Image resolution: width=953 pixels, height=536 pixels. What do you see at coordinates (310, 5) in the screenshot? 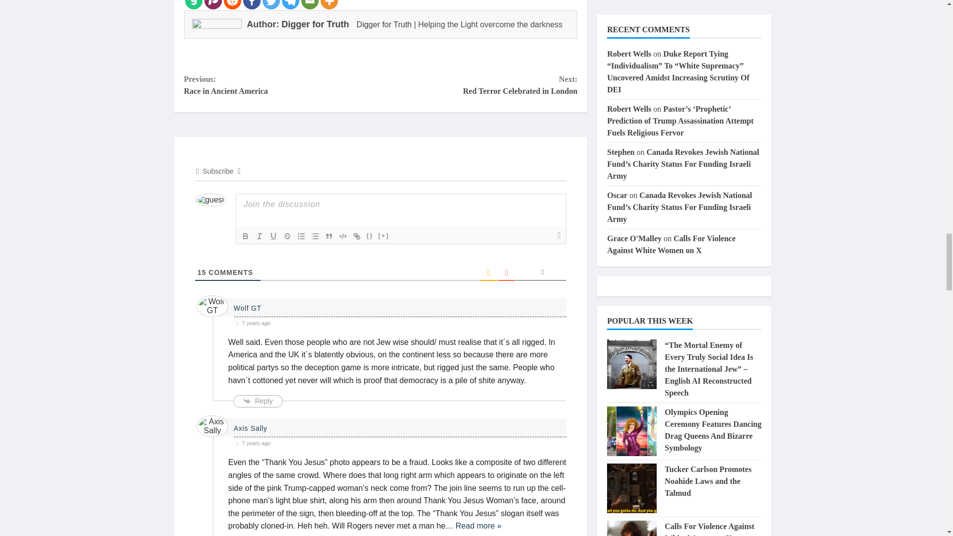
I see `Email` at bounding box center [310, 5].